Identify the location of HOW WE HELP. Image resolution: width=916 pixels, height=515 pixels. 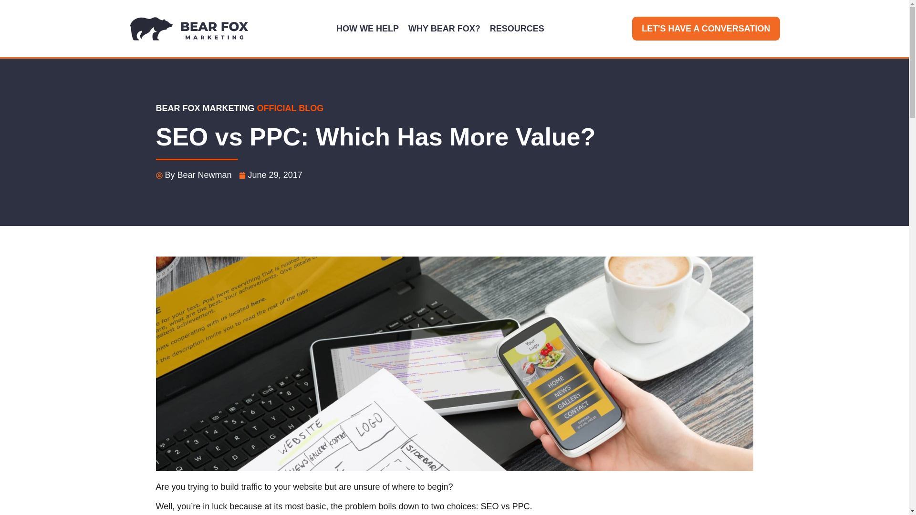
(367, 29).